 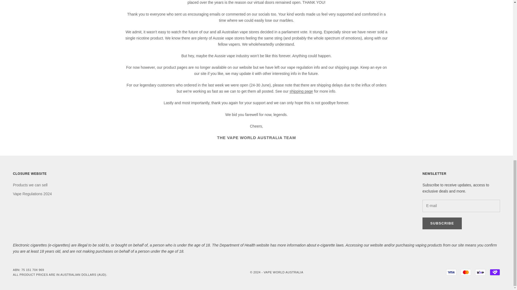 What do you see at coordinates (32, 194) in the screenshot?
I see `Vape Regulations 2024` at bounding box center [32, 194].